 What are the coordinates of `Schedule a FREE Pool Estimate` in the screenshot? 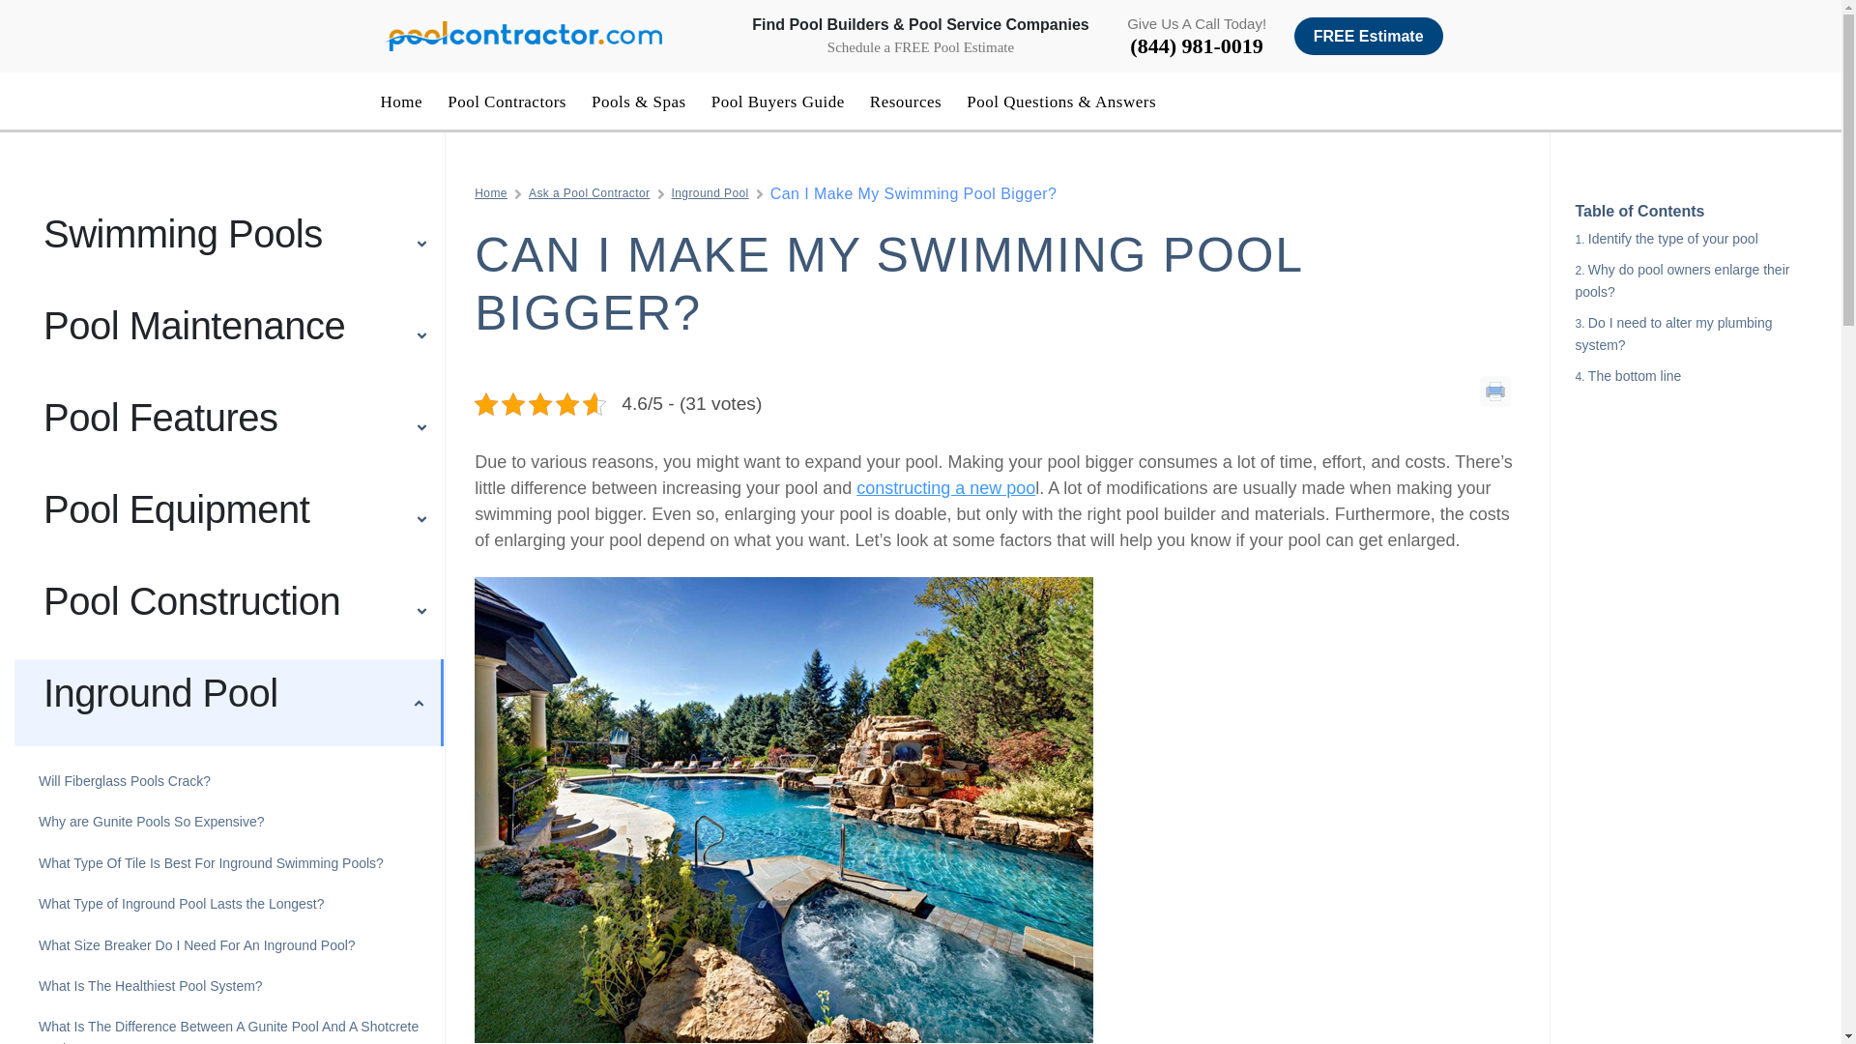 It's located at (920, 46).